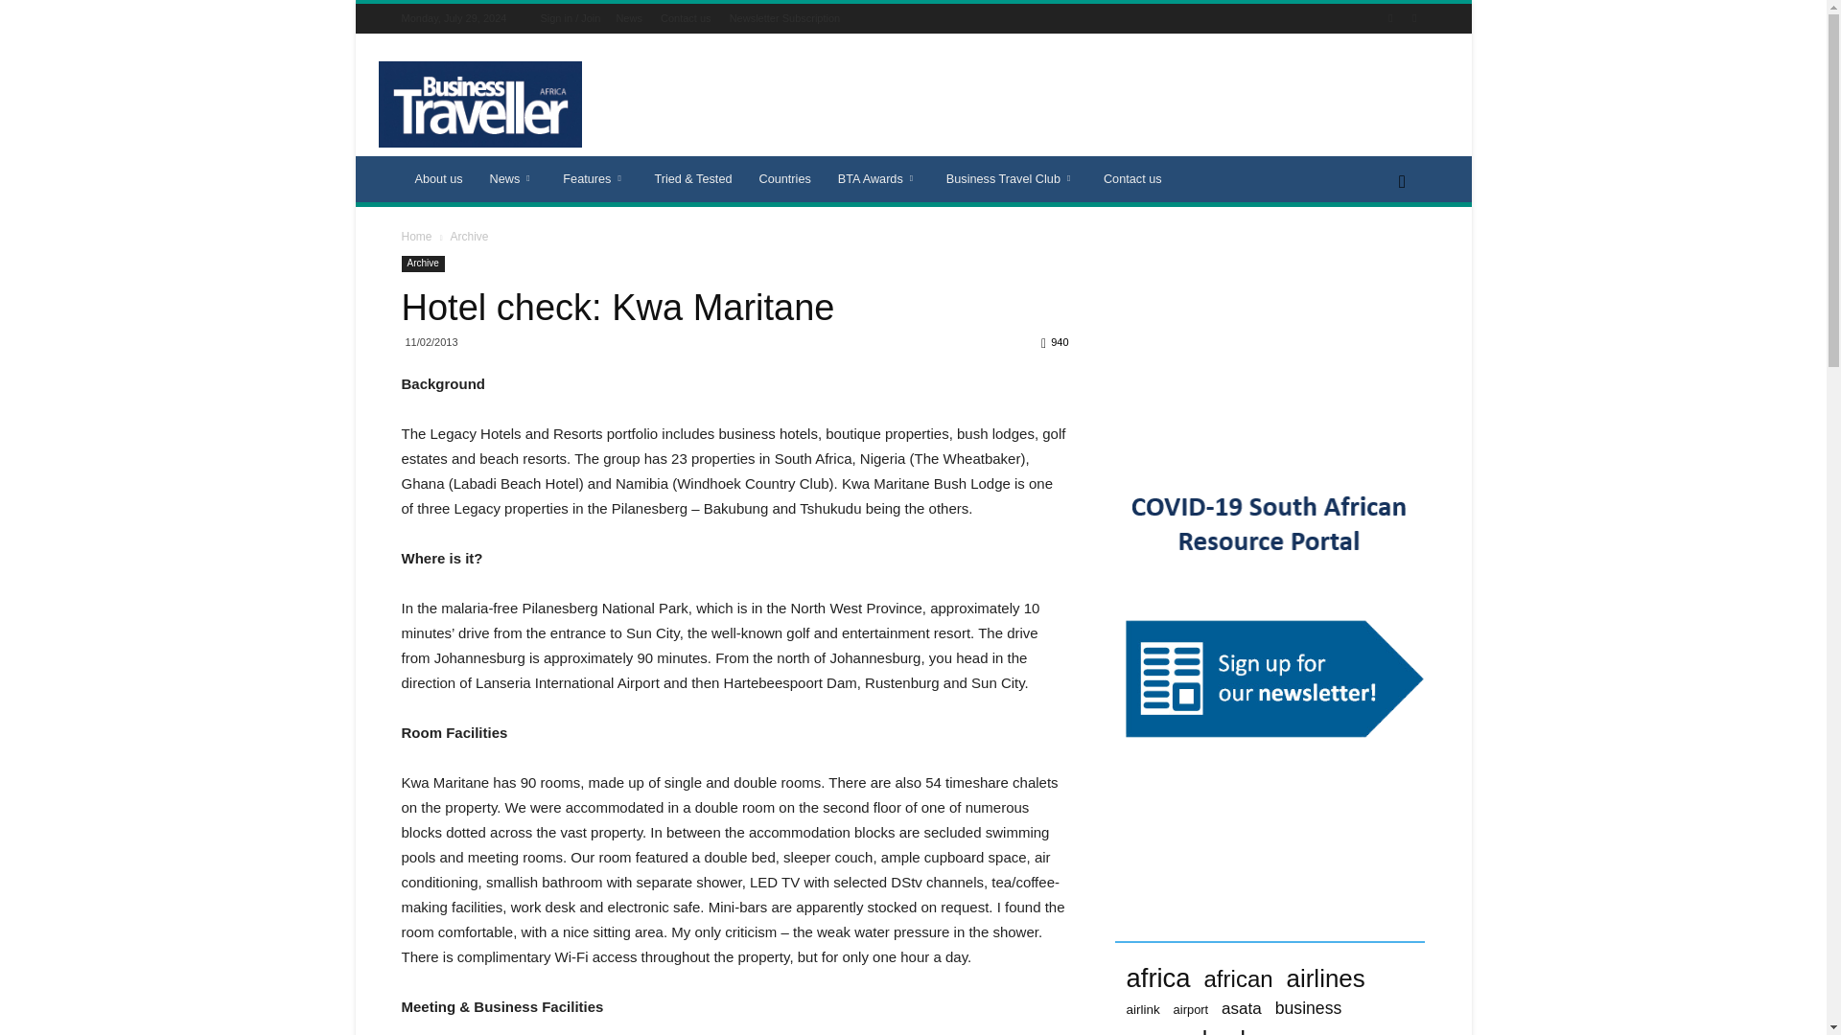  Describe the element at coordinates (784, 17) in the screenshot. I see `Newsletter Subscription` at that location.